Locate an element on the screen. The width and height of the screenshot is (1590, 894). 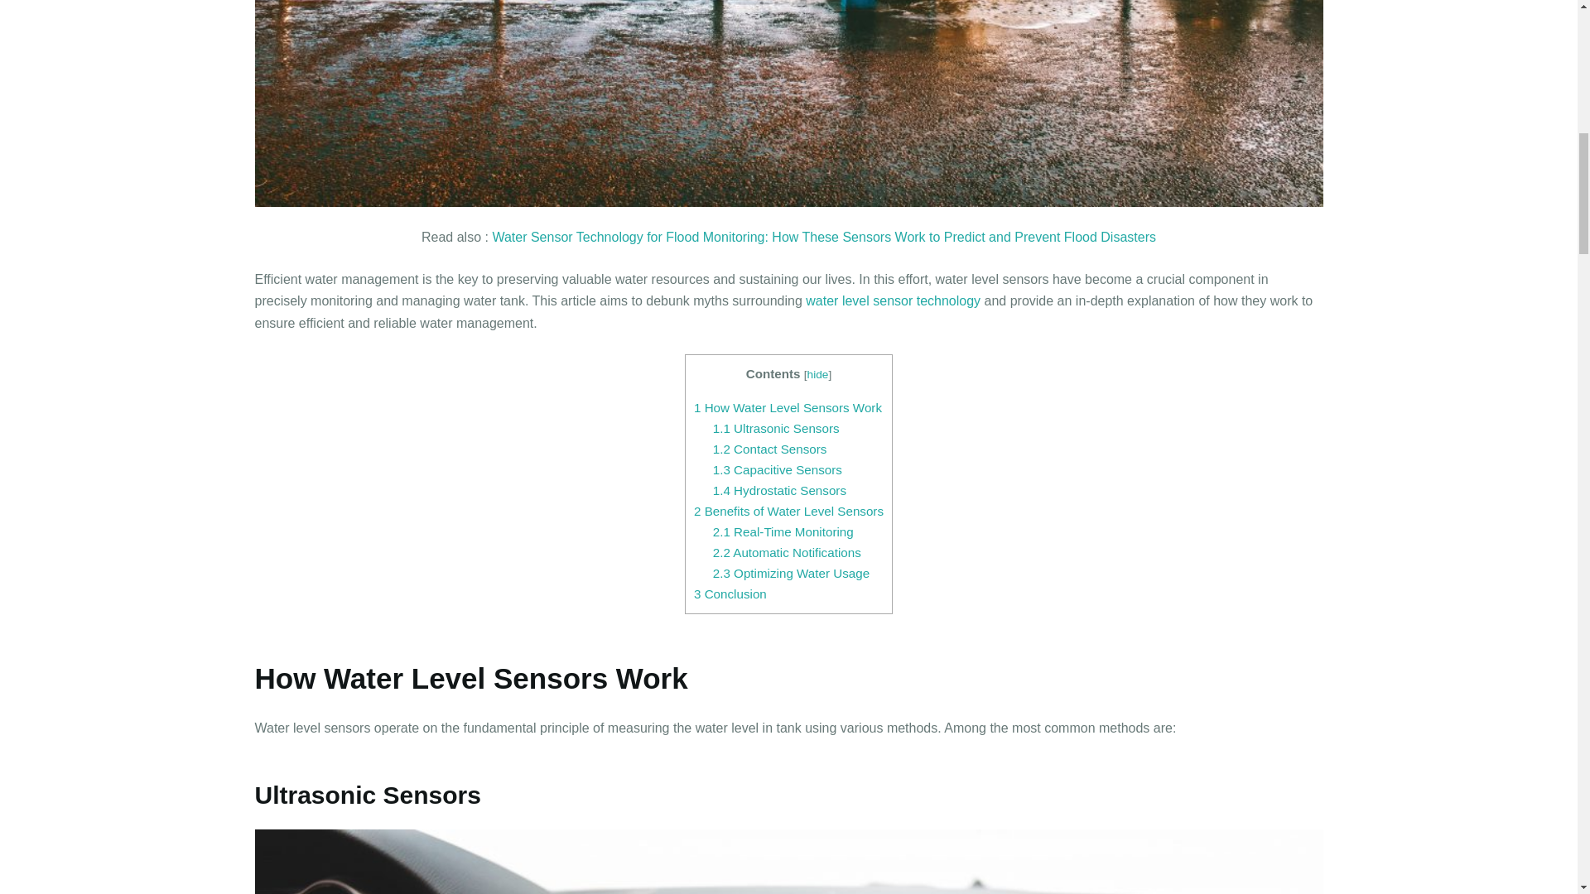
1.3 Capacitive Sensors is located at coordinates (777, 469).